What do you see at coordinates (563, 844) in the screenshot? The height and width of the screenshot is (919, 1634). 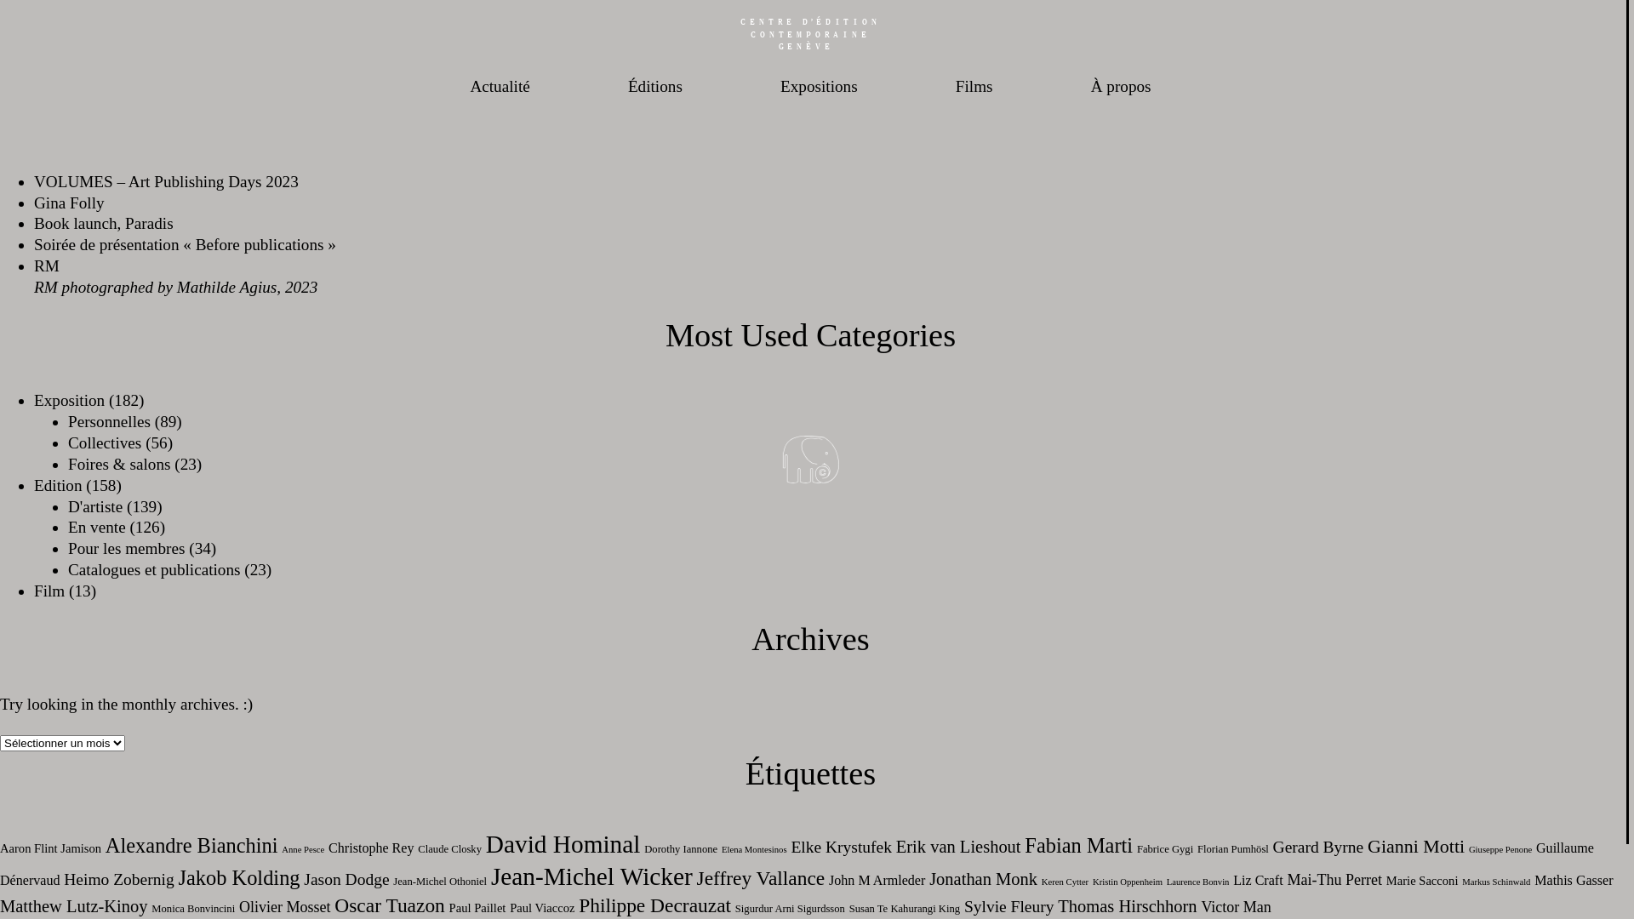 I see `David Hominal` at bounding box center [563, 844].